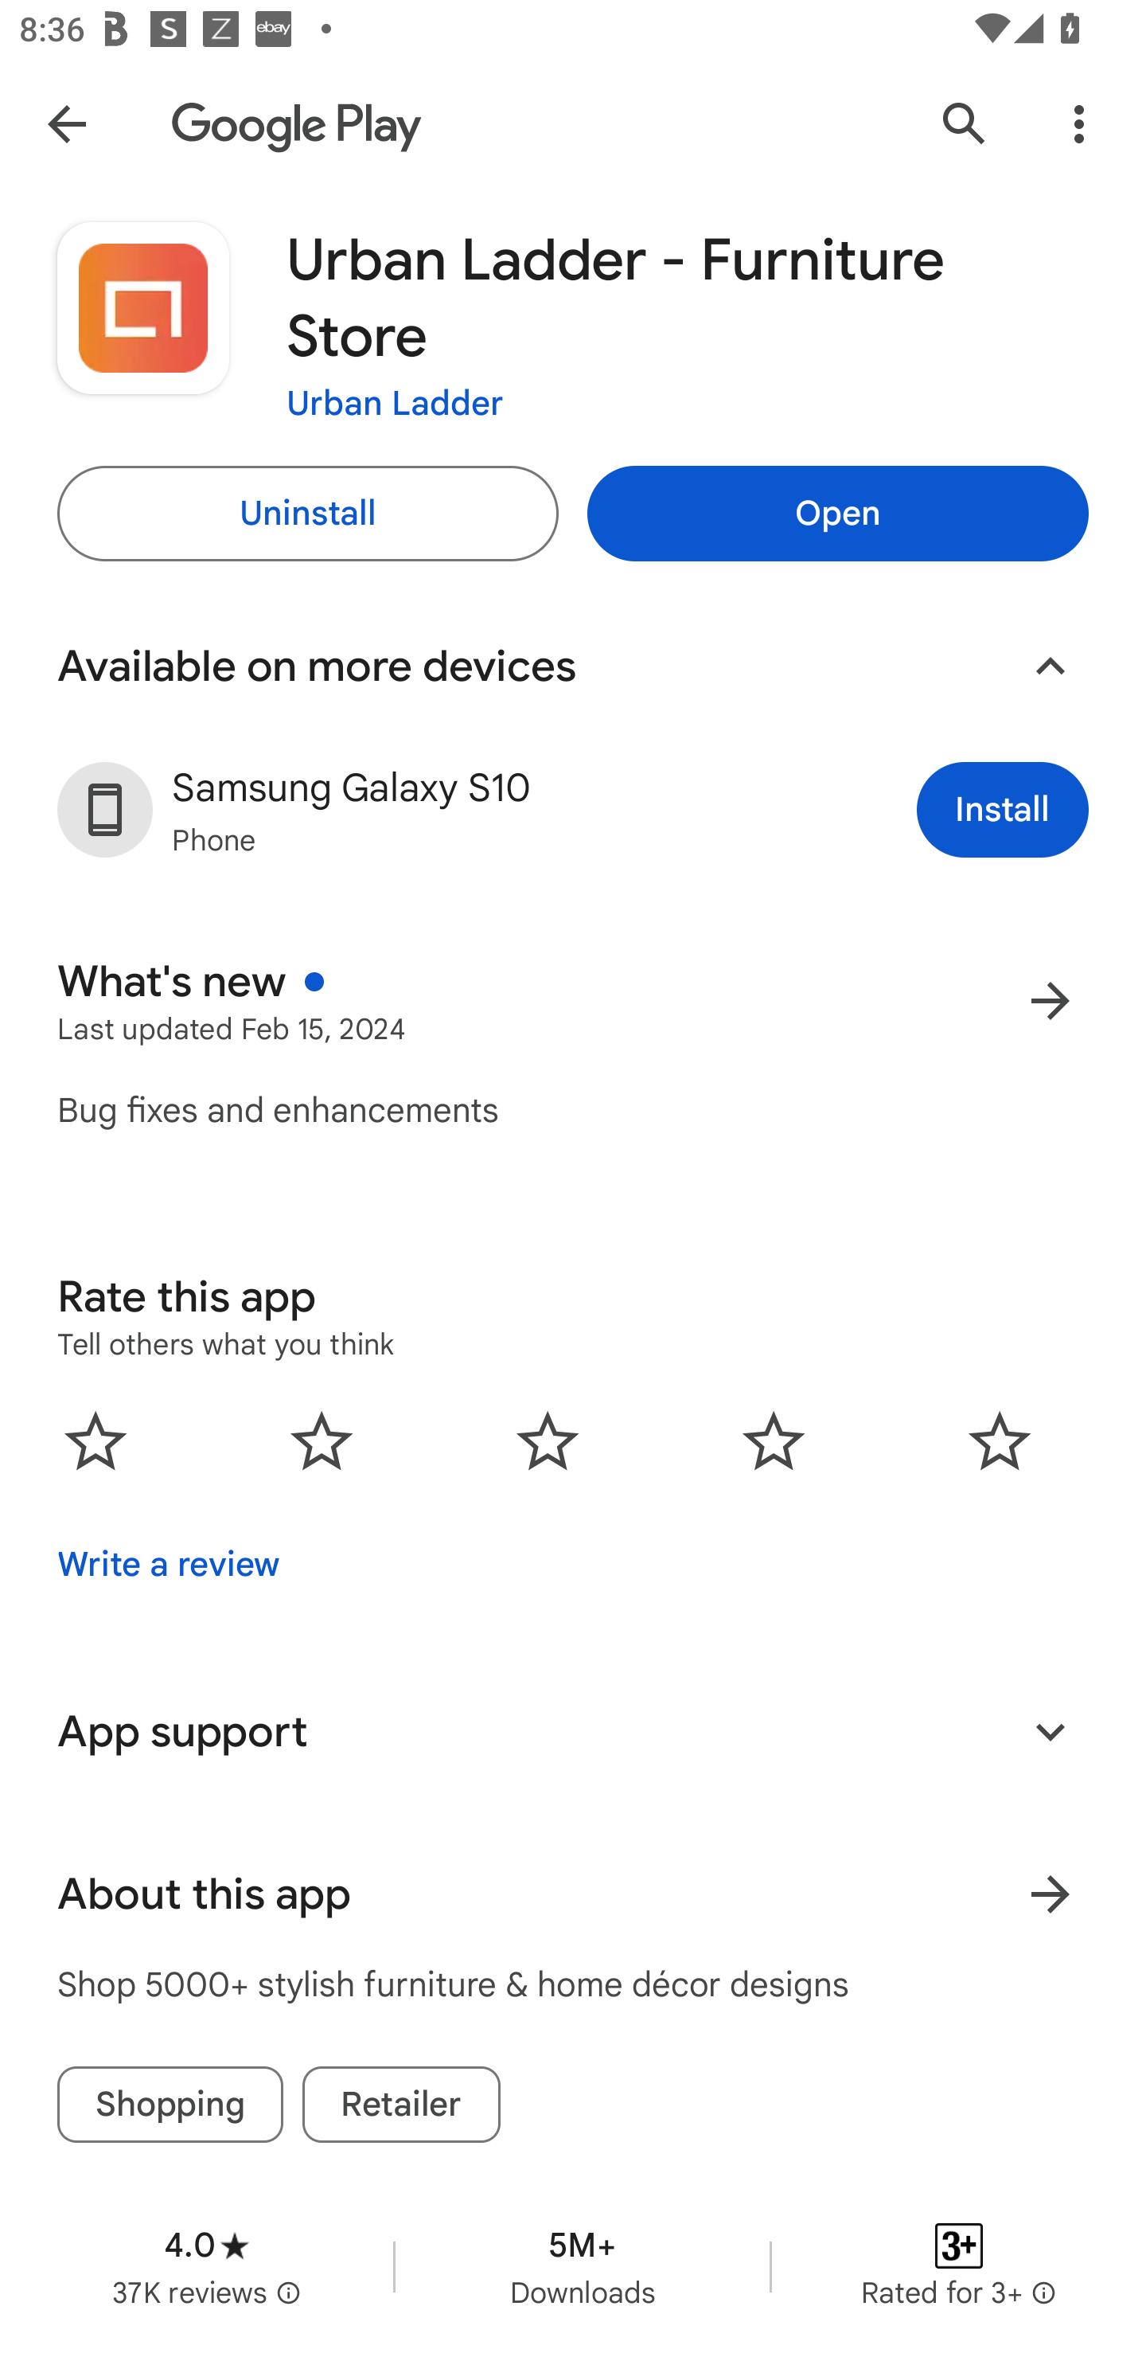 The width and height of the screenshot is (1146, 2357). I want to click on Urban Ladder, so click(395, 401).